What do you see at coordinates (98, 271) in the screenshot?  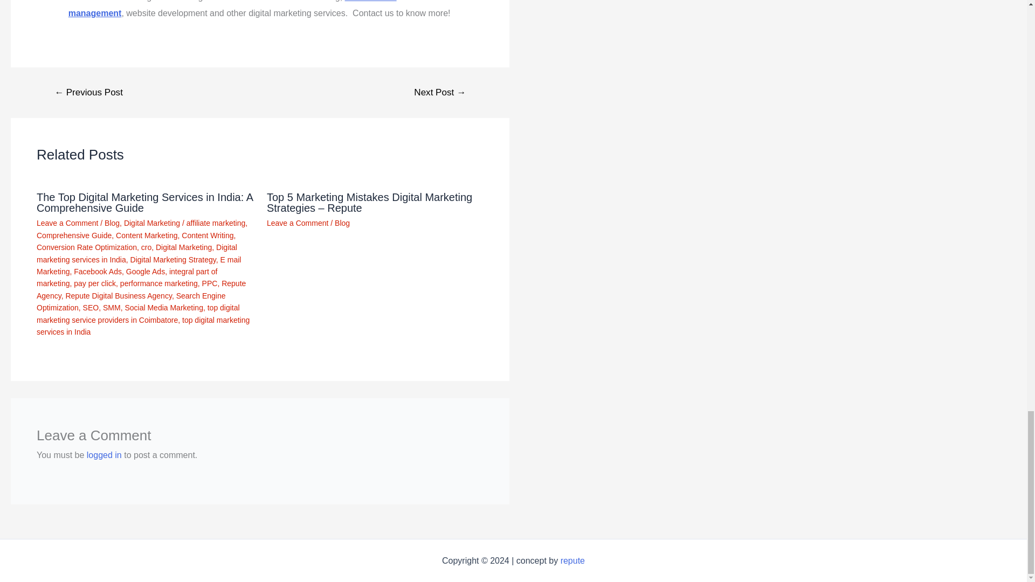 I see `Facebook Ads` at bounding box center [98, 271].